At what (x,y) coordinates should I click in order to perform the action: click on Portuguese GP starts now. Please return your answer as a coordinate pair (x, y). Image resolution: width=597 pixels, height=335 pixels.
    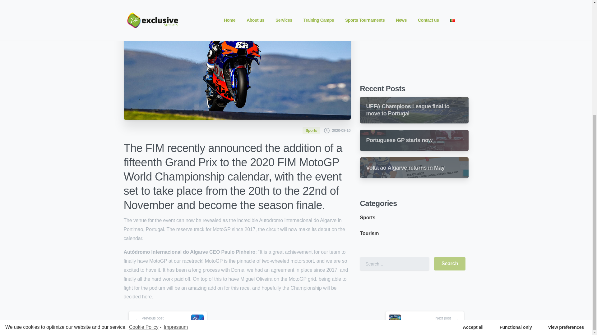
    Looking at the image, I should click on (399, 66).